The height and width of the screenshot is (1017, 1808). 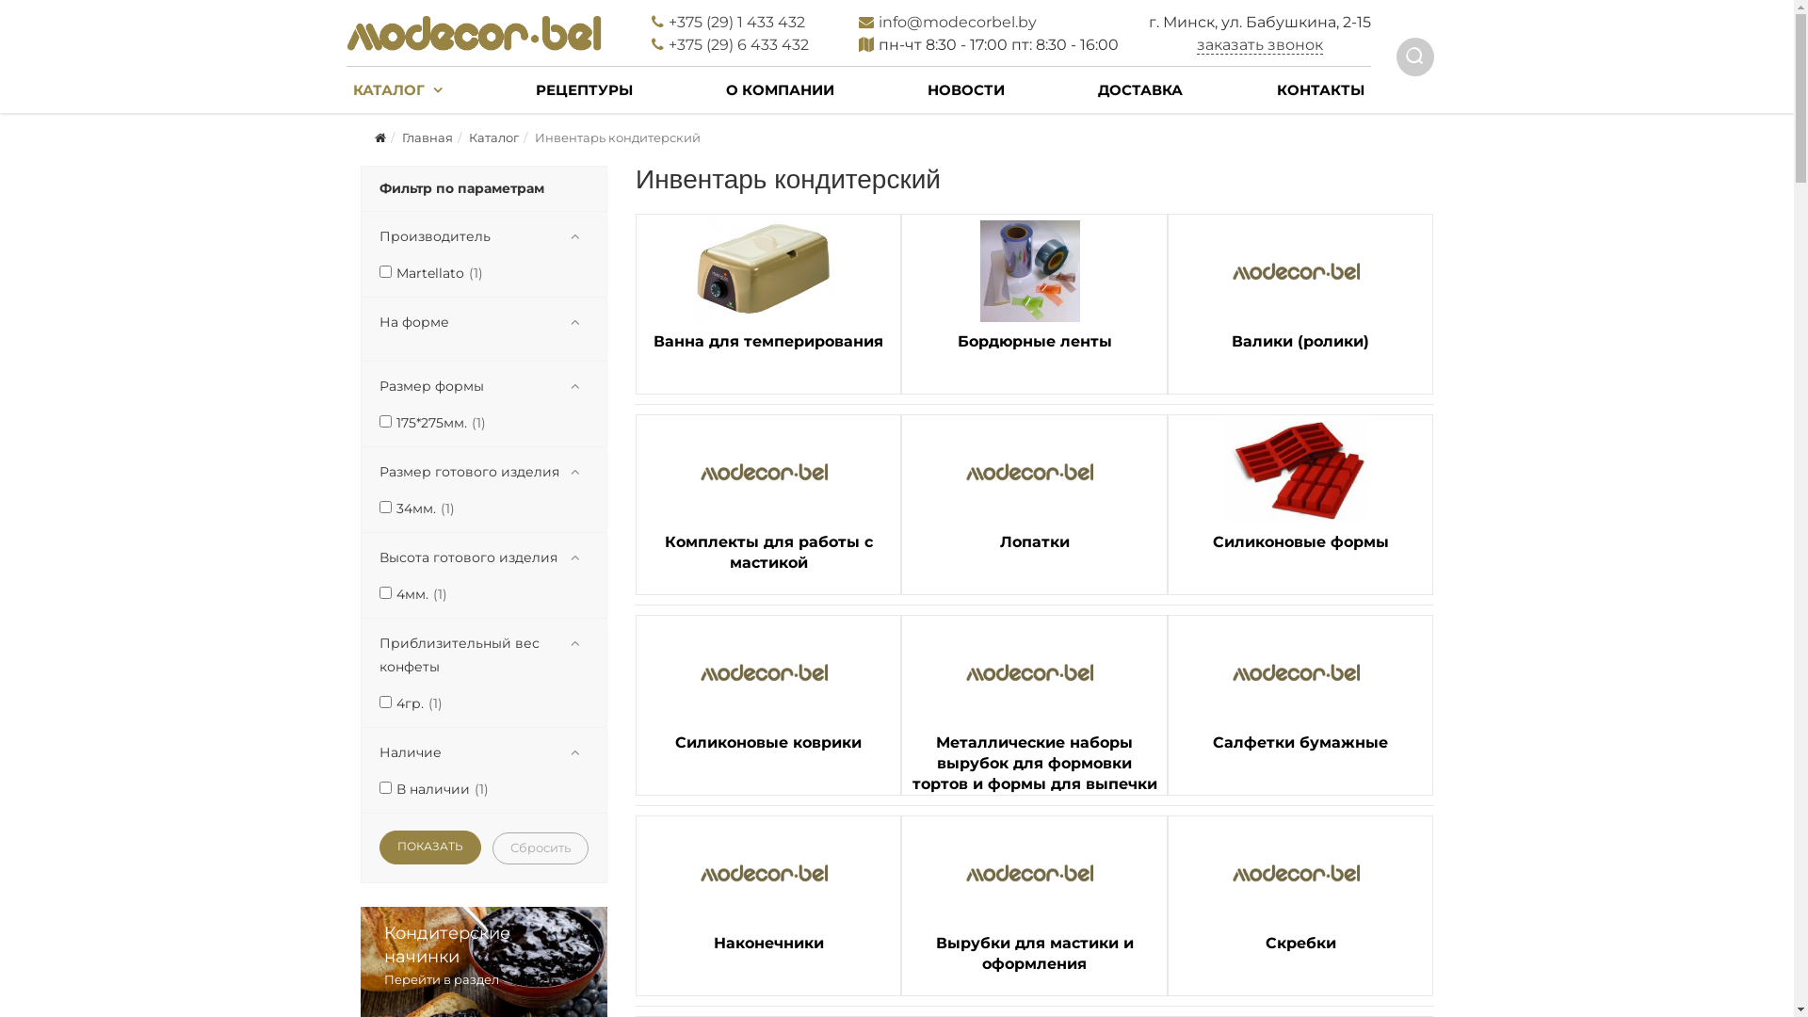 I want to click on info@modecorbel.by, so click(x=958, y=23).